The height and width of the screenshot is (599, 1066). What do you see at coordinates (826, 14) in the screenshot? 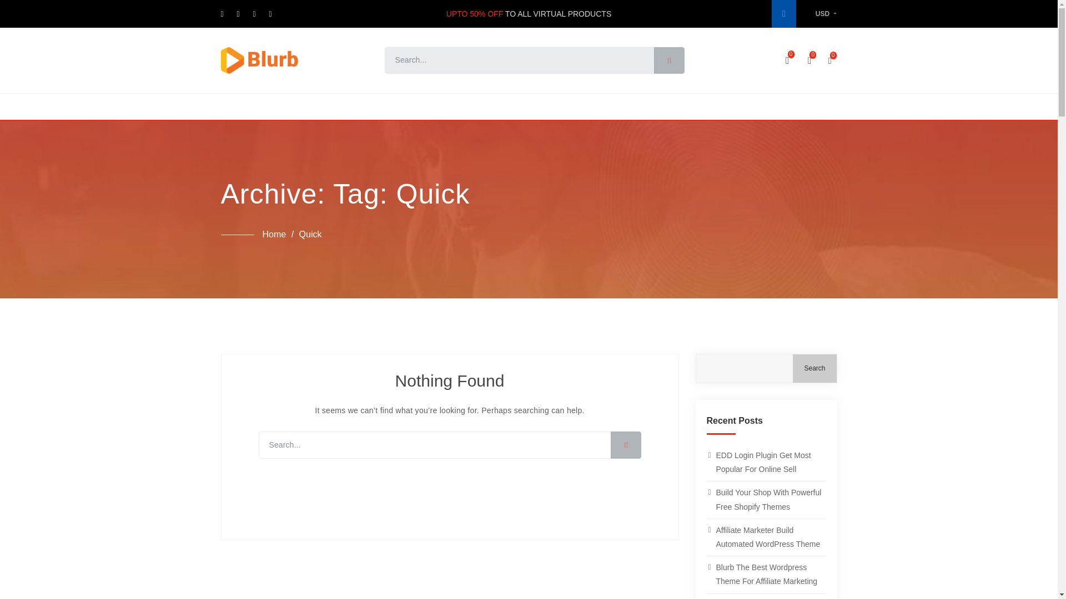
I see `USD` at bounding box center [826, 14].